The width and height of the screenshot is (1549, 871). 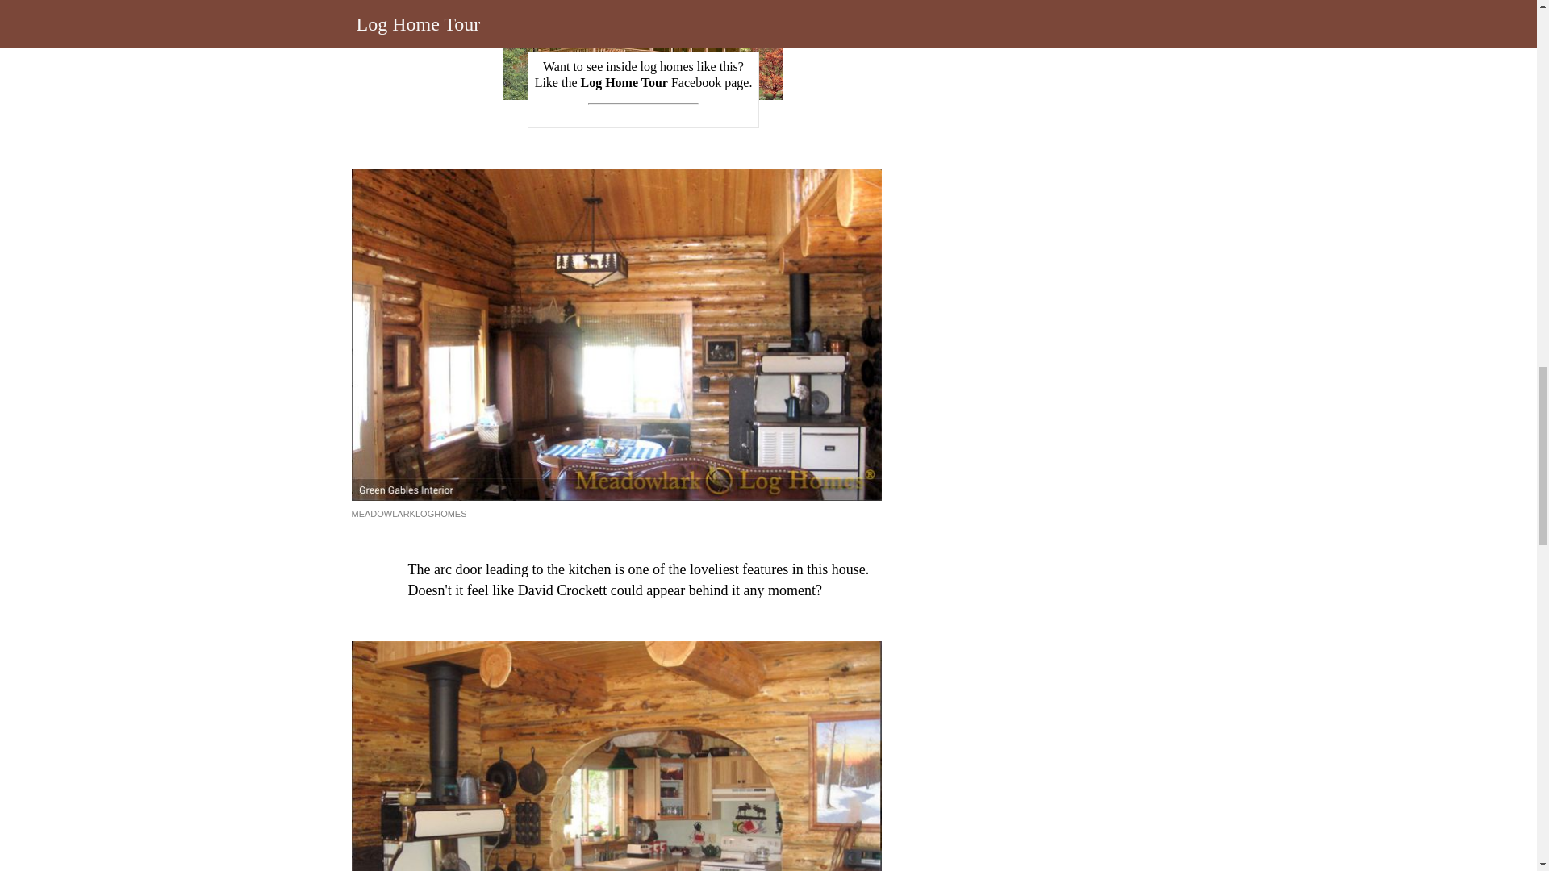 I want to click on MEADOWLARKLOGHOMES, so click(x=409, y=513).